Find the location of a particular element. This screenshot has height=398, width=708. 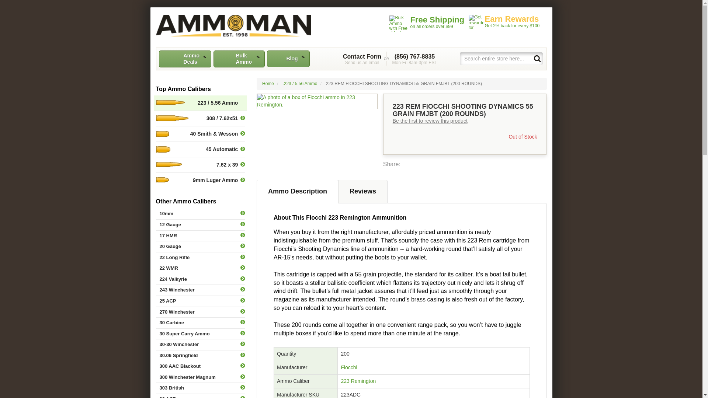

Discount Ammo Deals - Ammo on Sale is located at coordinates (185, 59).